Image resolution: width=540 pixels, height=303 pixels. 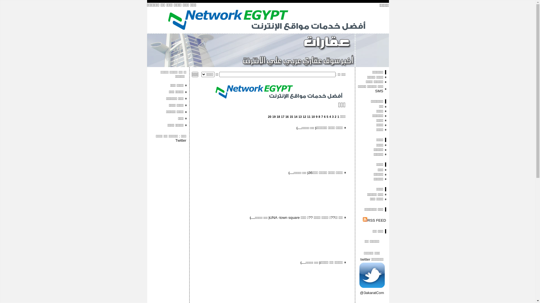 I want to click on Advertisement, so click(x=268, y=240).